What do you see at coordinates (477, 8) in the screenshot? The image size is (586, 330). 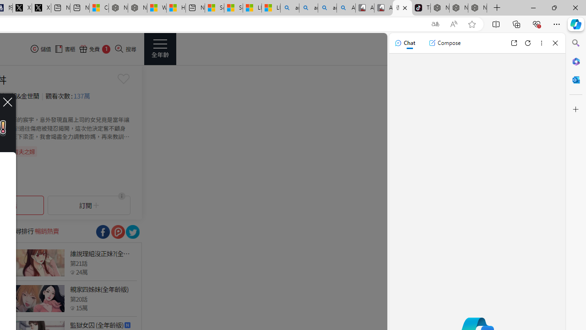 I see `Nordace - Siena Pro 15 Essential Set` at bounding box center [477, 8].